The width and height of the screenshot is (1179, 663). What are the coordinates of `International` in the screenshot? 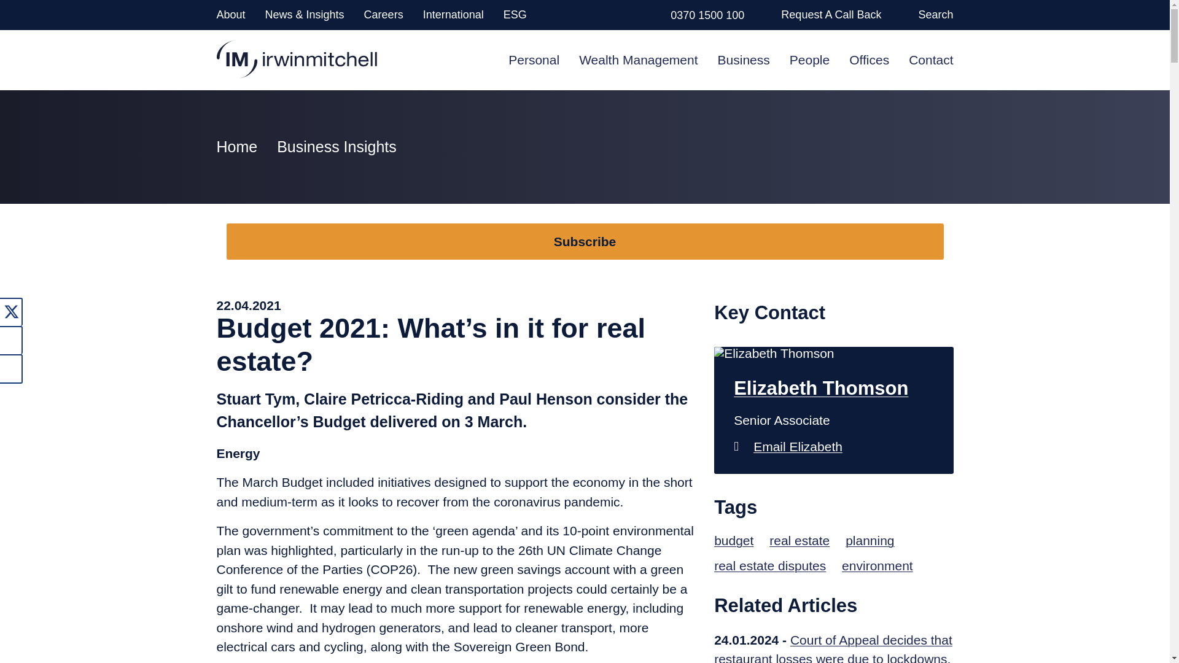 It's located at (453, 15).